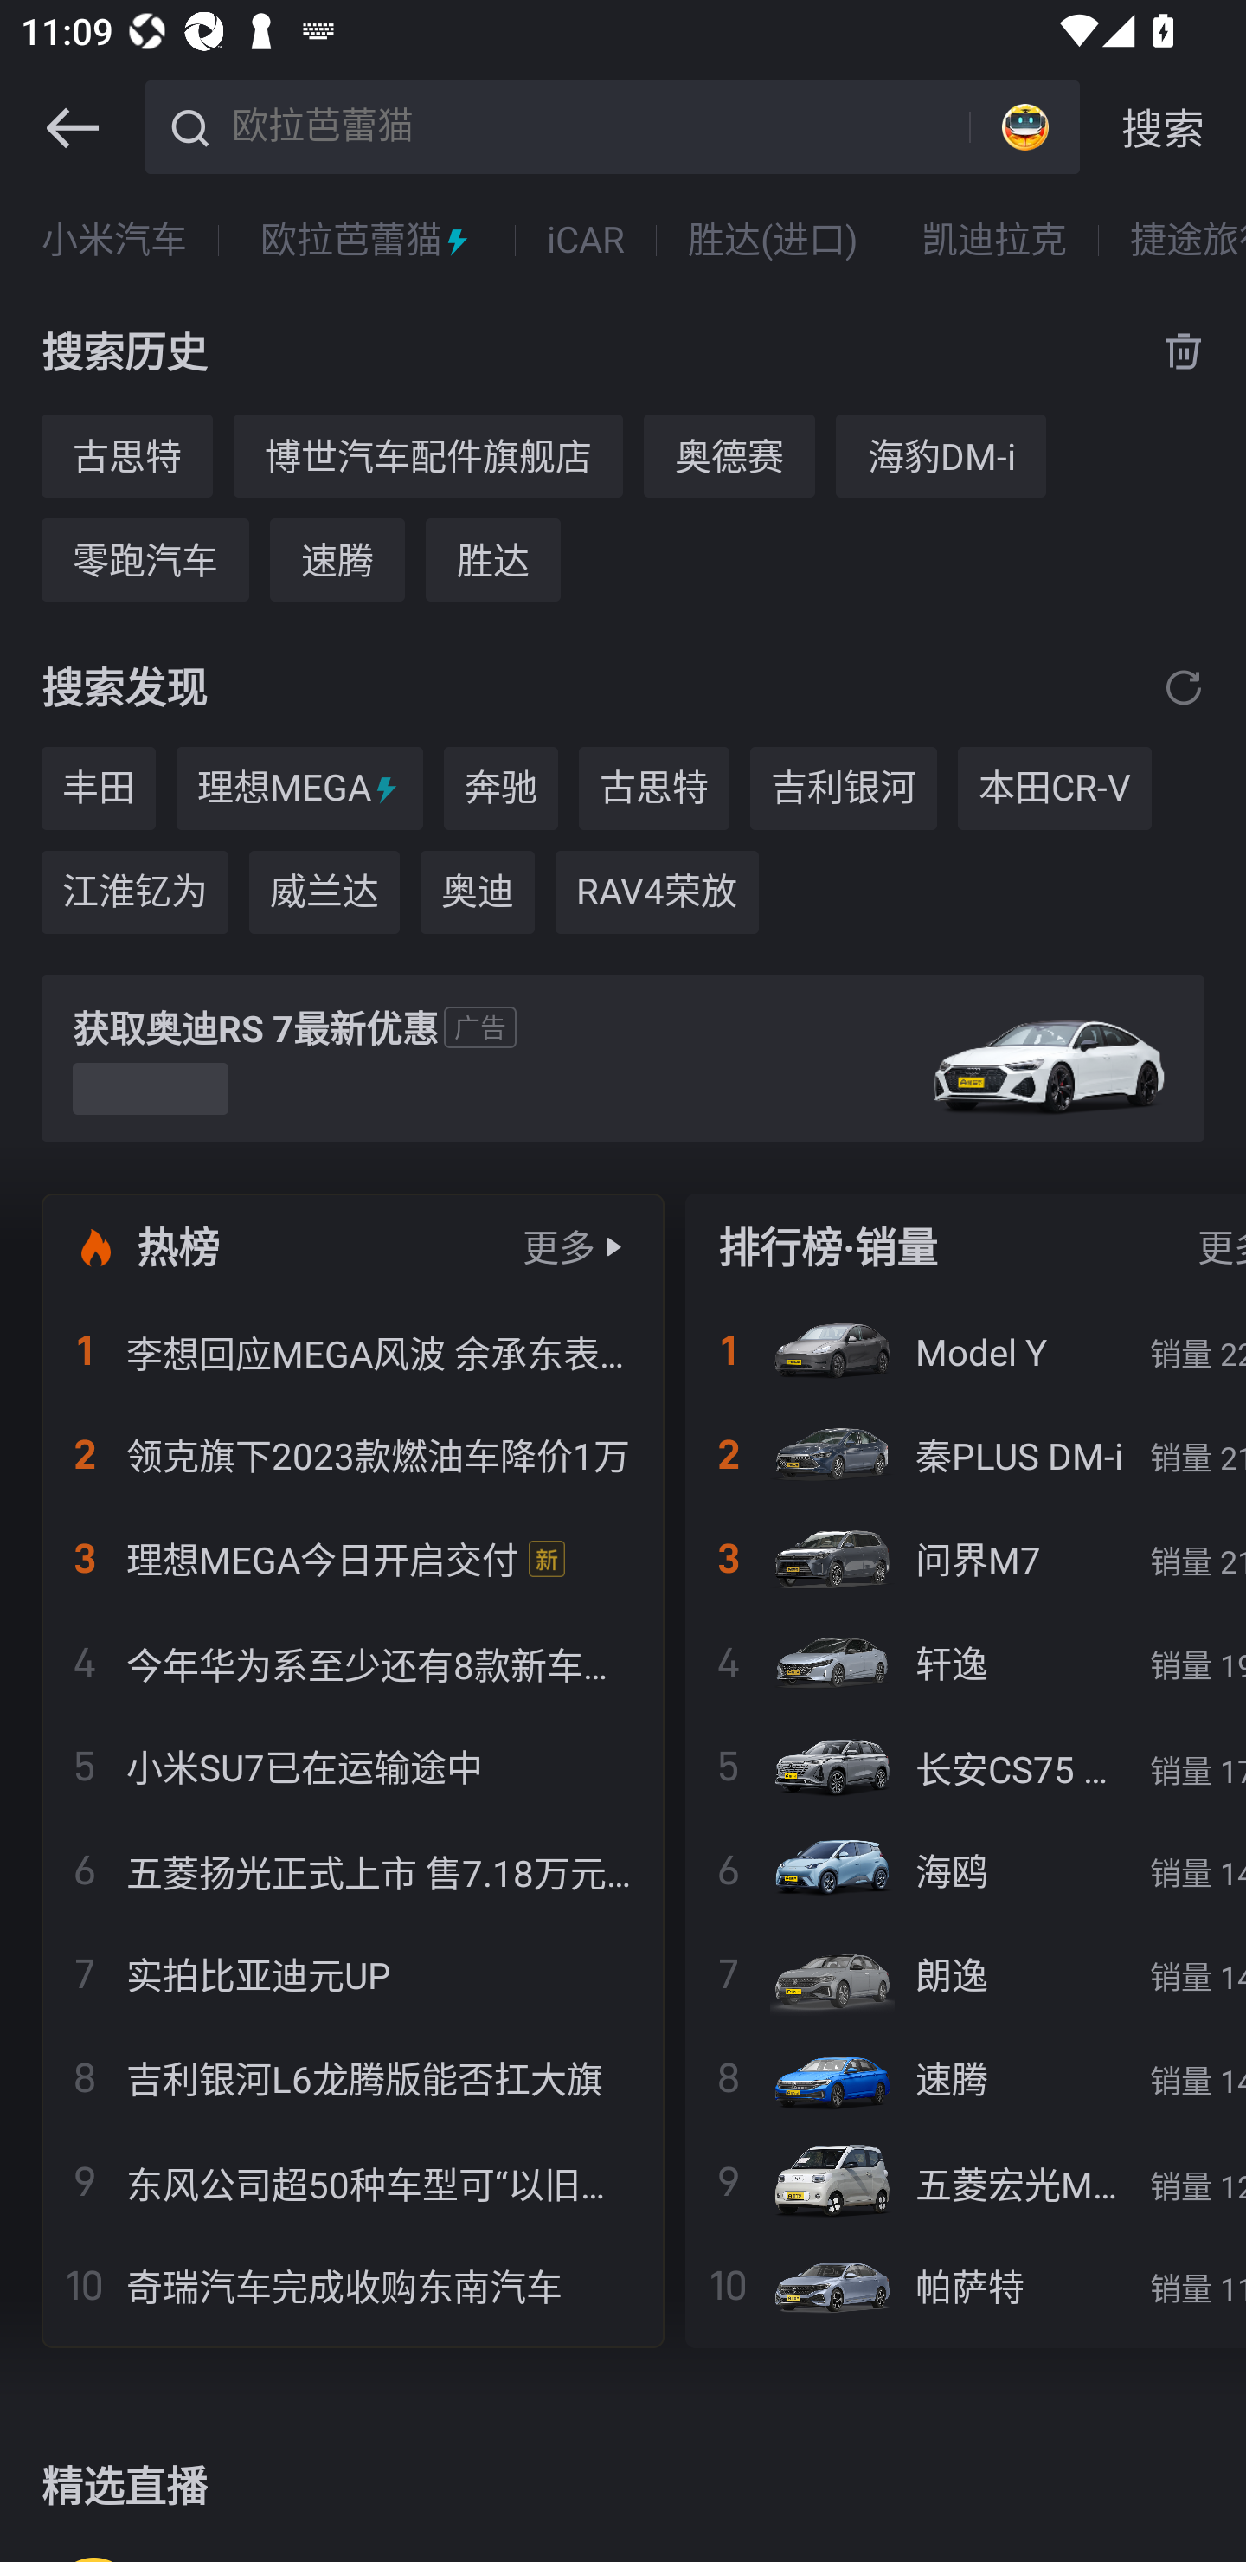 This screenshot has height=2562, width=1246. Describe the element at coordinates (145, 559) in the screenshot. I see `零跑汽车` at that location.